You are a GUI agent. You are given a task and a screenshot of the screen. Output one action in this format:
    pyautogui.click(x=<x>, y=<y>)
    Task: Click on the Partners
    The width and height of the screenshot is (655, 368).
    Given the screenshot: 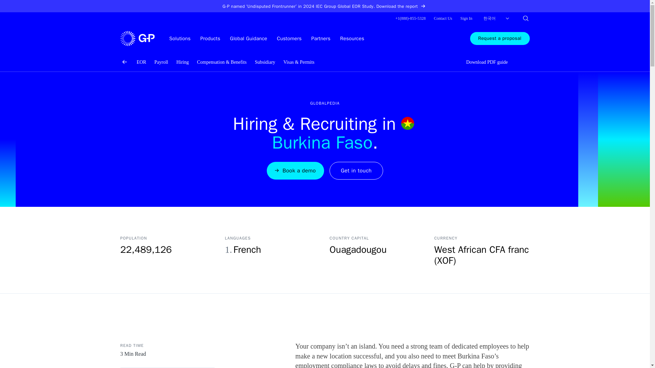 What is the action you would take?
    pyautogui.click(x=321, y=38)
    